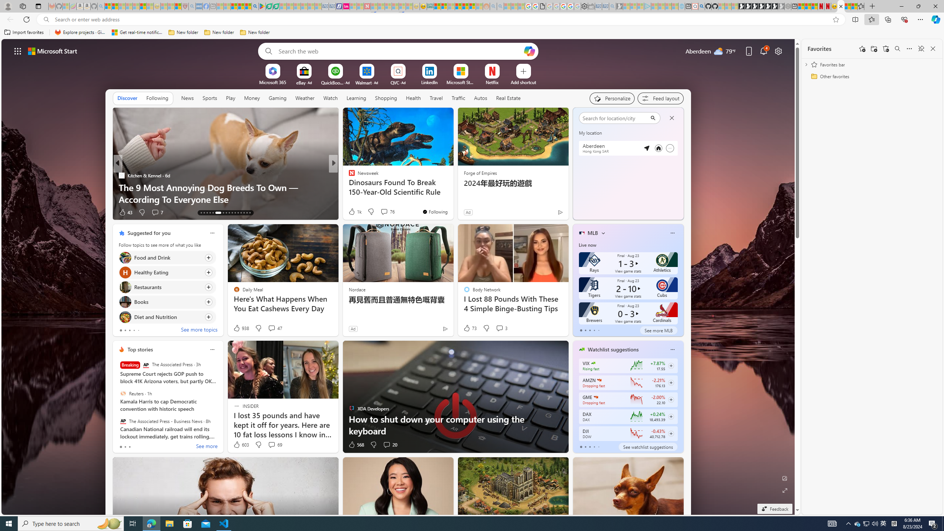 The width and height of the screenshot is (944, 531). Describe the element at coordinates (603, 233) in the screenshot. I see `More interests` at that location.